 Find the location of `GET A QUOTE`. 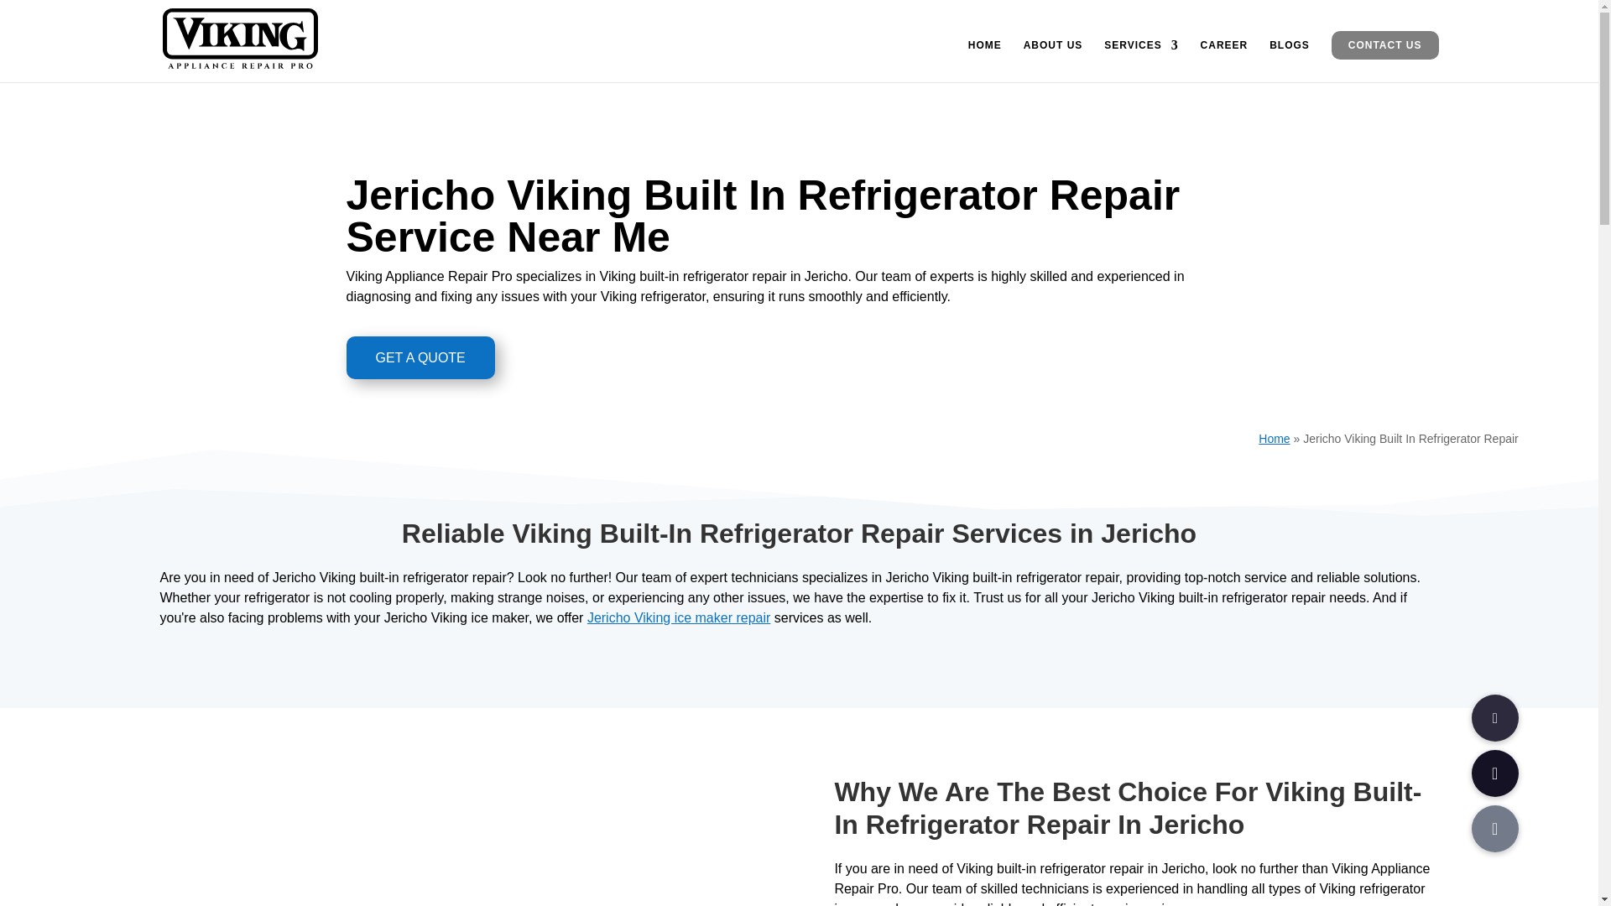

GET A QUOTE is located at coordinates (420, 357).